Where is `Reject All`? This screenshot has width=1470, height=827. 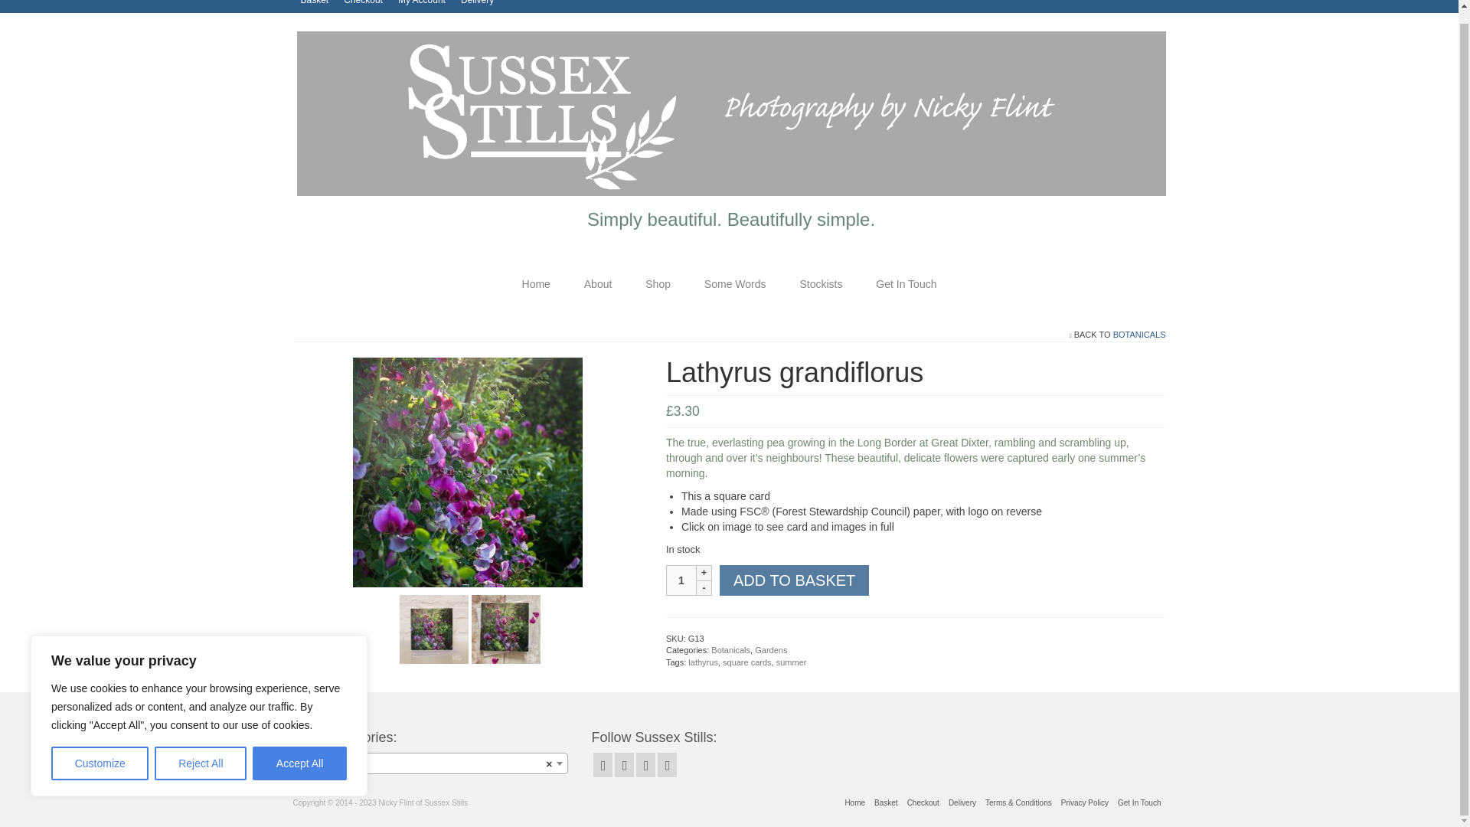 Reject All is located at coordinates (201, 750).